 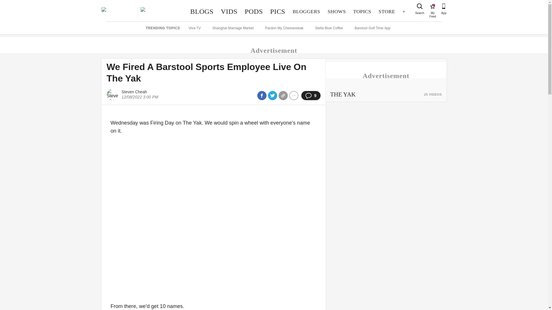 What do you see at coordinates (229, 11) in the screenshot?
I see `VIDS` at bounding box center [229, 11].